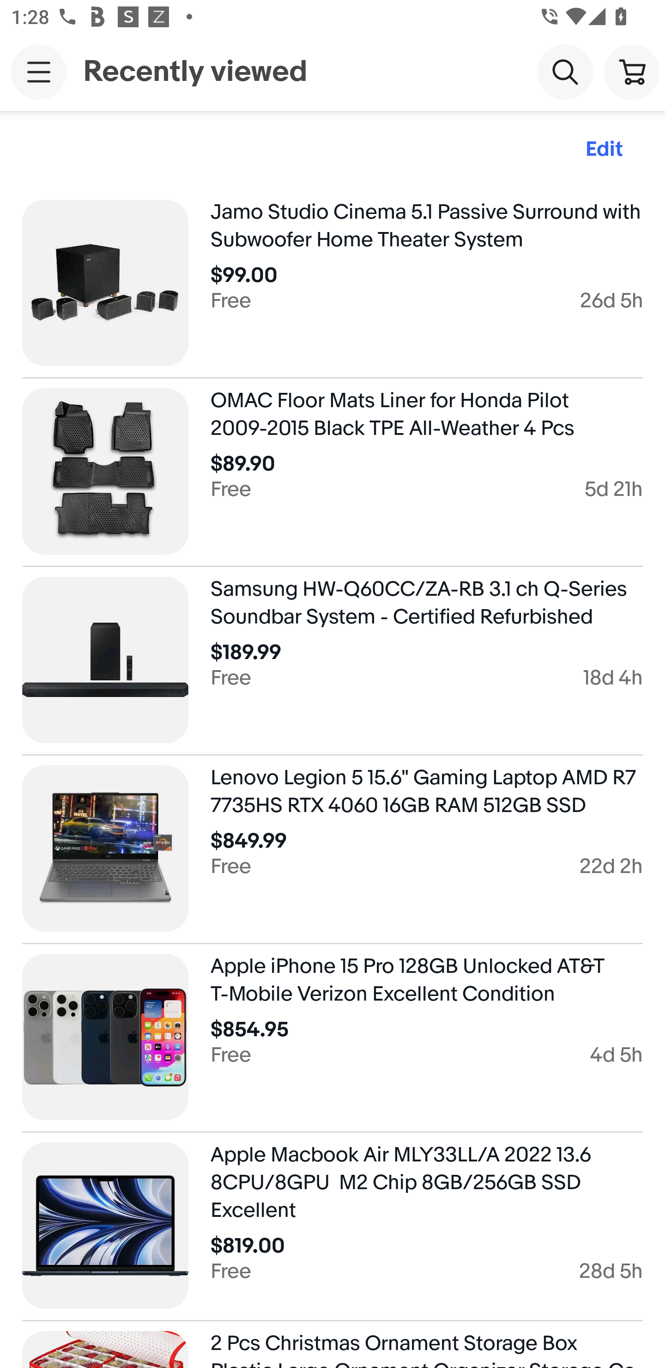 Image resolution: width=665 pixels, height=1368 pixels. Describe the element at coordinates (565, 71) in the screenshot. I see `Search` at that location.